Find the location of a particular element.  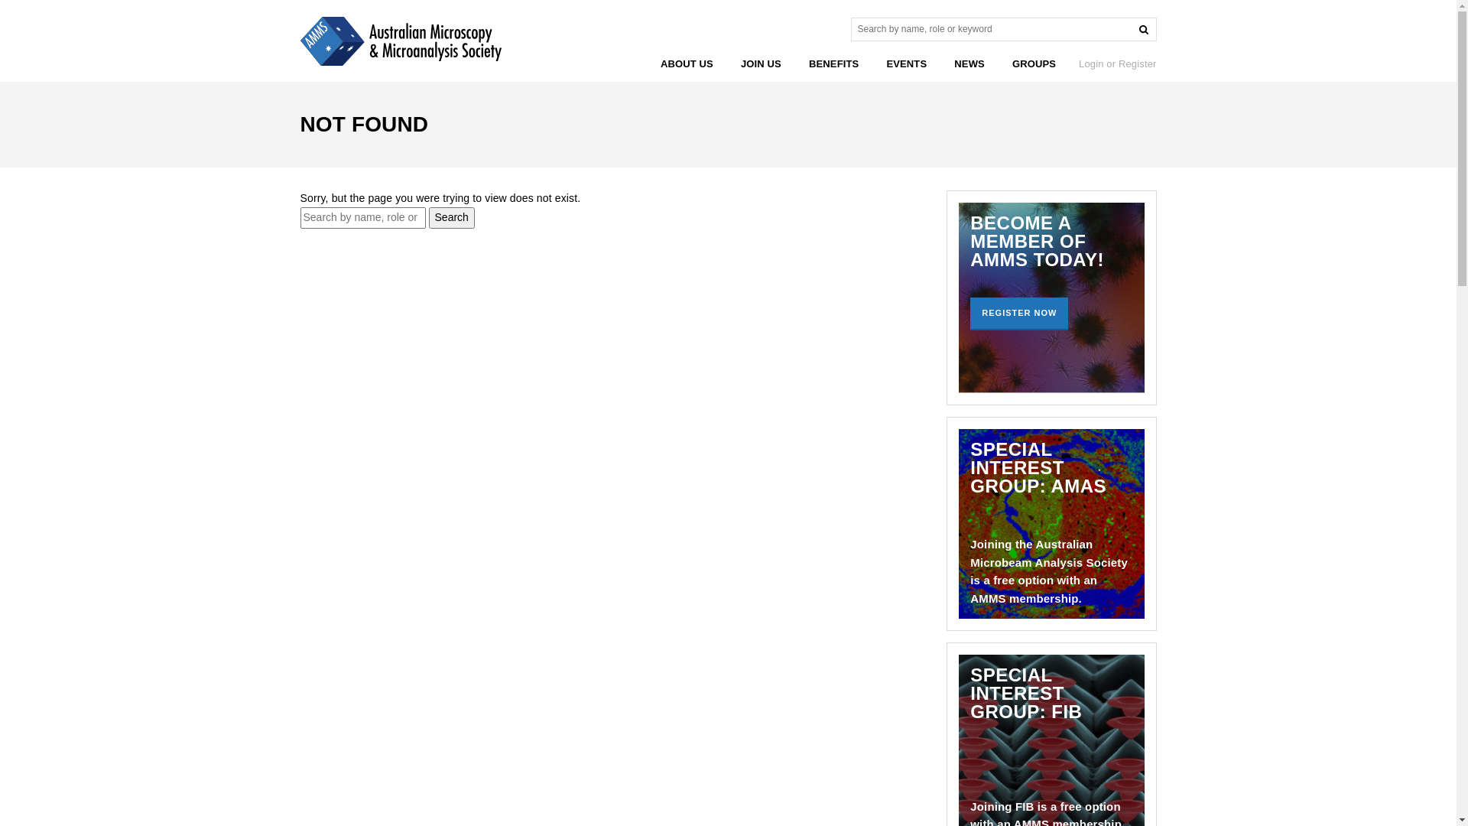

Search is located at coordinates (1143, 29).